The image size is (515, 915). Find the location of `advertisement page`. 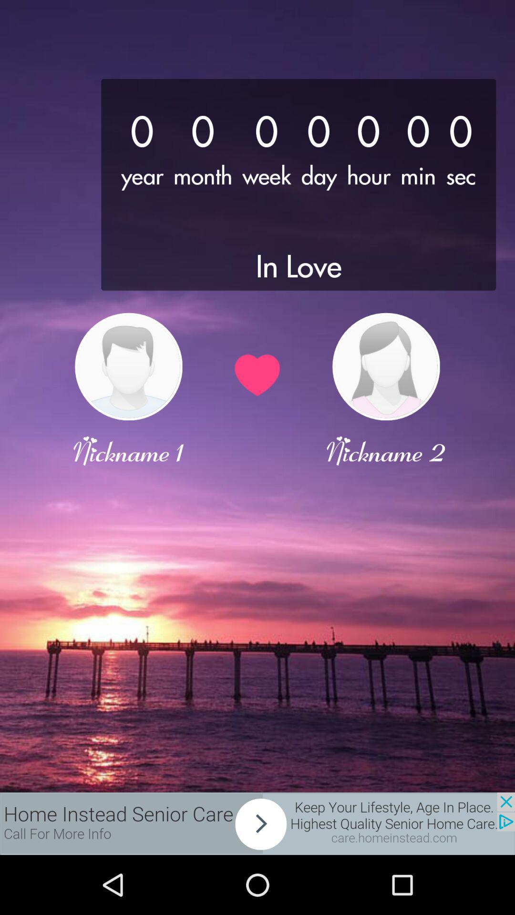

advertisement page is located at coordinates (257, 823).